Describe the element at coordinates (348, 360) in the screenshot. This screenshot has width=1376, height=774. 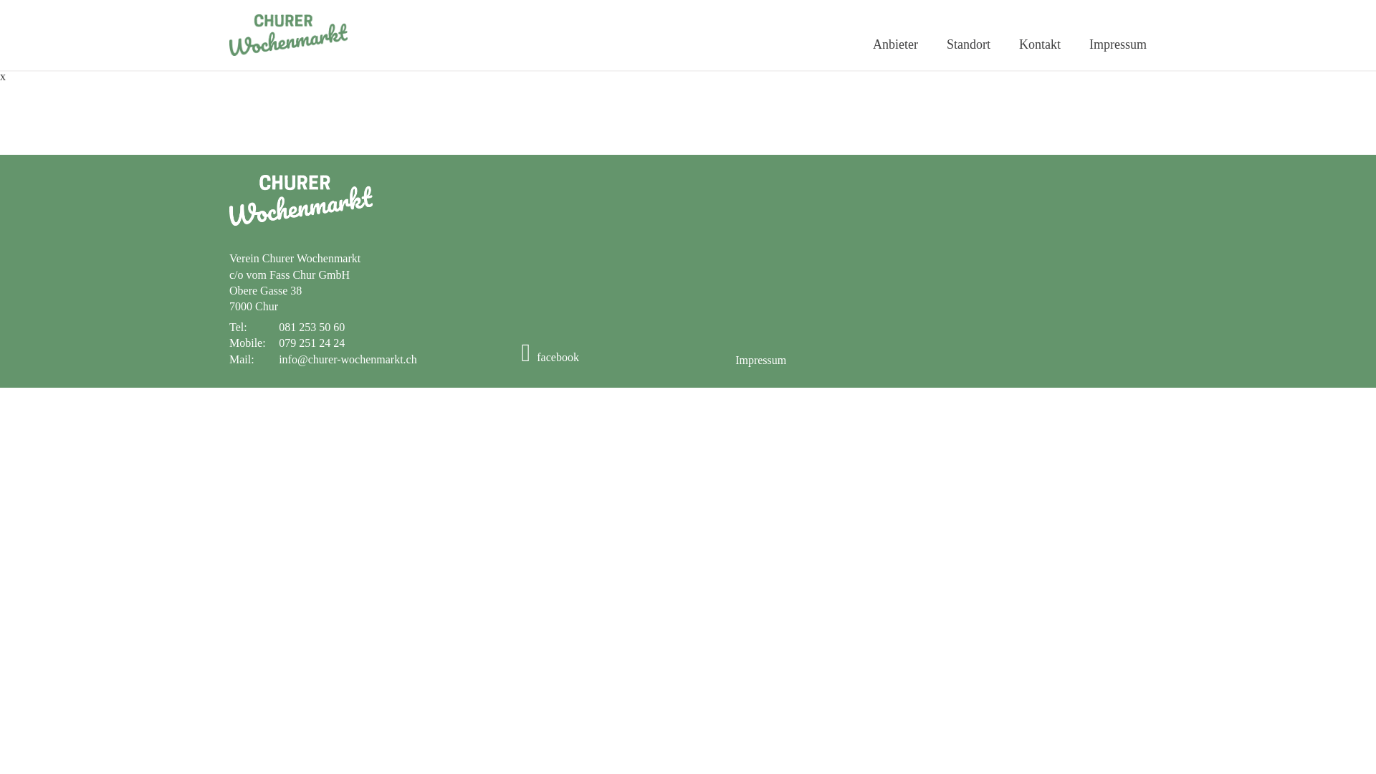
I see `info@churer-wochenmarkt.ch` at that location.